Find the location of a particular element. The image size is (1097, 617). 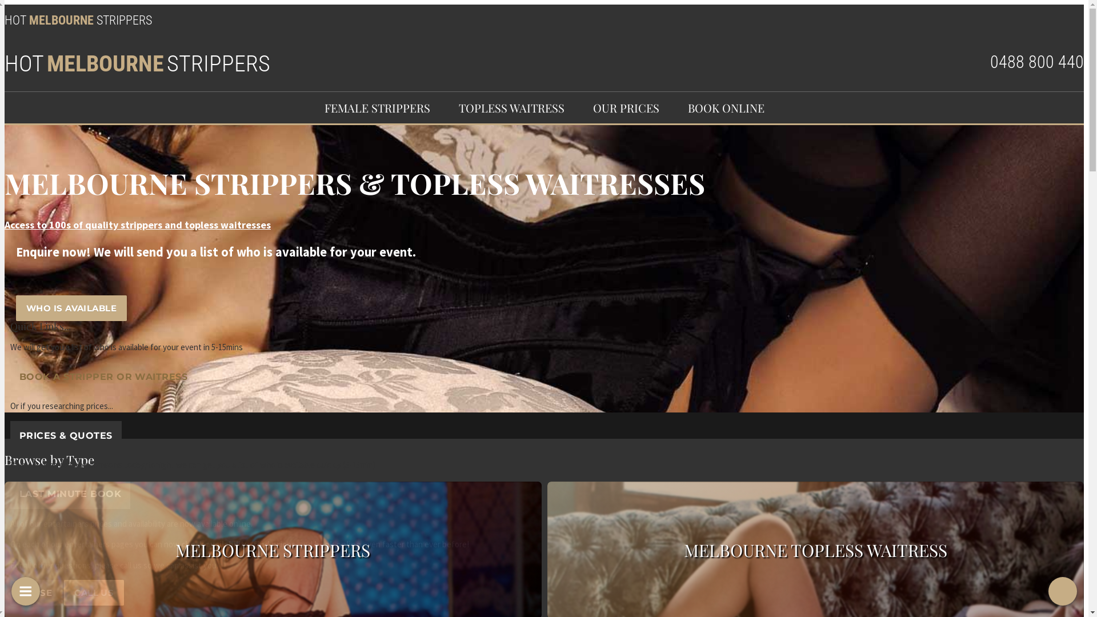

Open Menu is located at coordinates (26, 591).